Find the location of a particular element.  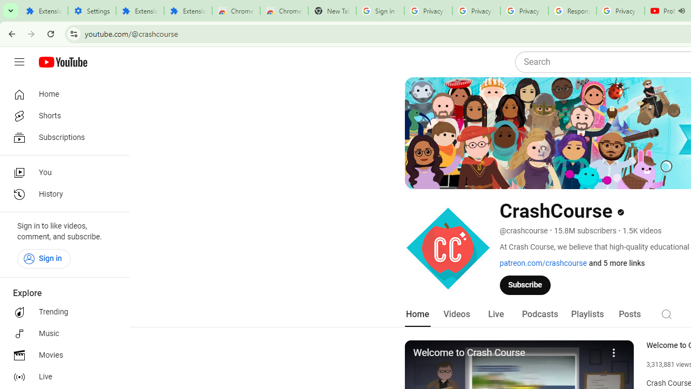

Sign in - Google Accounts is located at coordinates (380, 11).